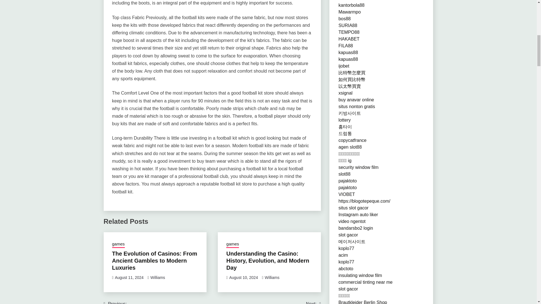 The height and width of the screenshot is (304, 541). I want to click on Williams, so click(272, 278).